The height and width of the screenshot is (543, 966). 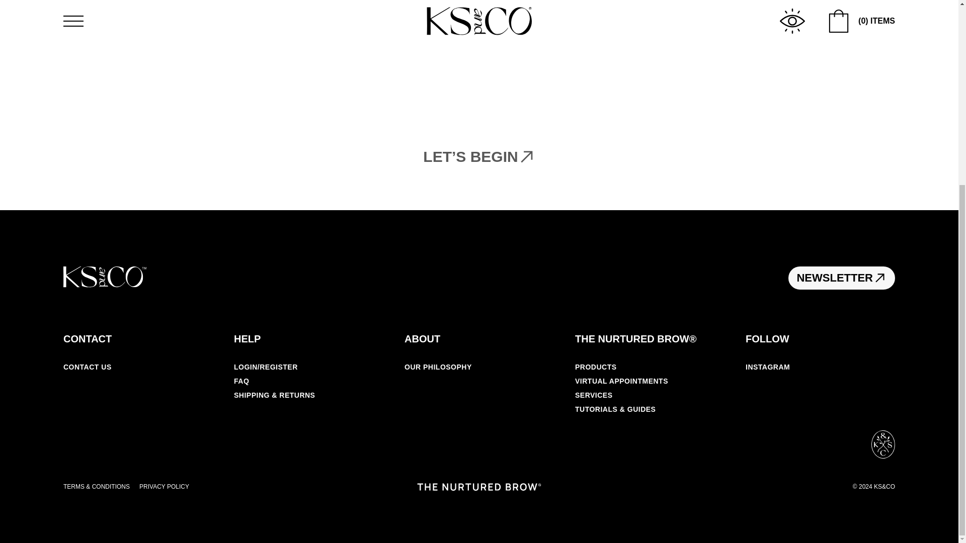 What do you see at coordinates (594, 395) in the screenshot?
I see `SERVICES` at bounding box center [594, 395].